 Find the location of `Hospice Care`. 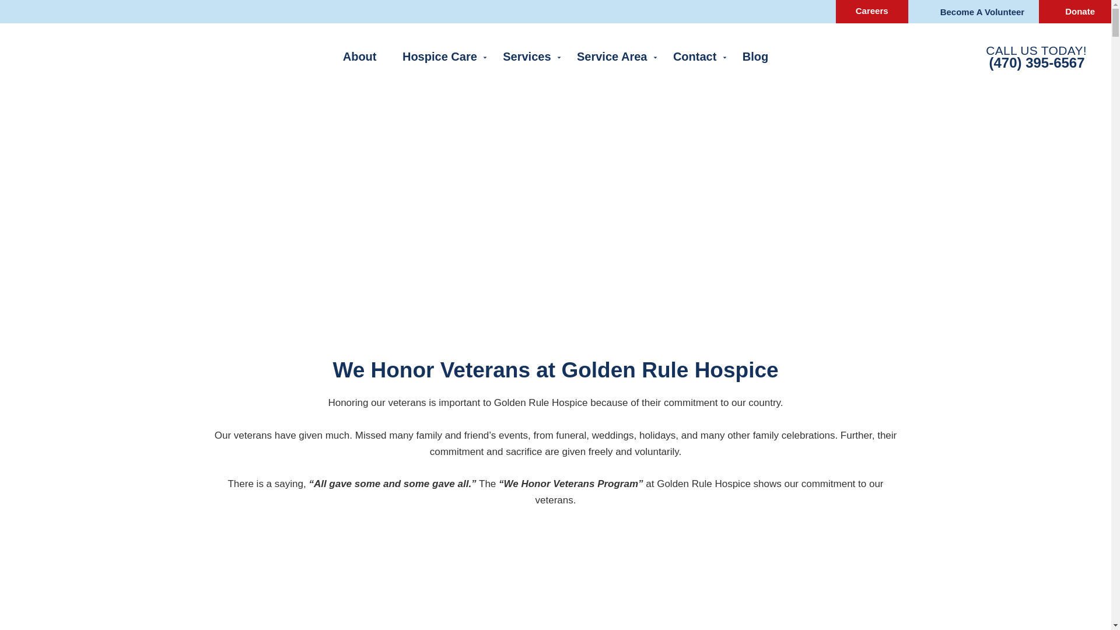

Hospice Care is located at coordinates (440, 56).